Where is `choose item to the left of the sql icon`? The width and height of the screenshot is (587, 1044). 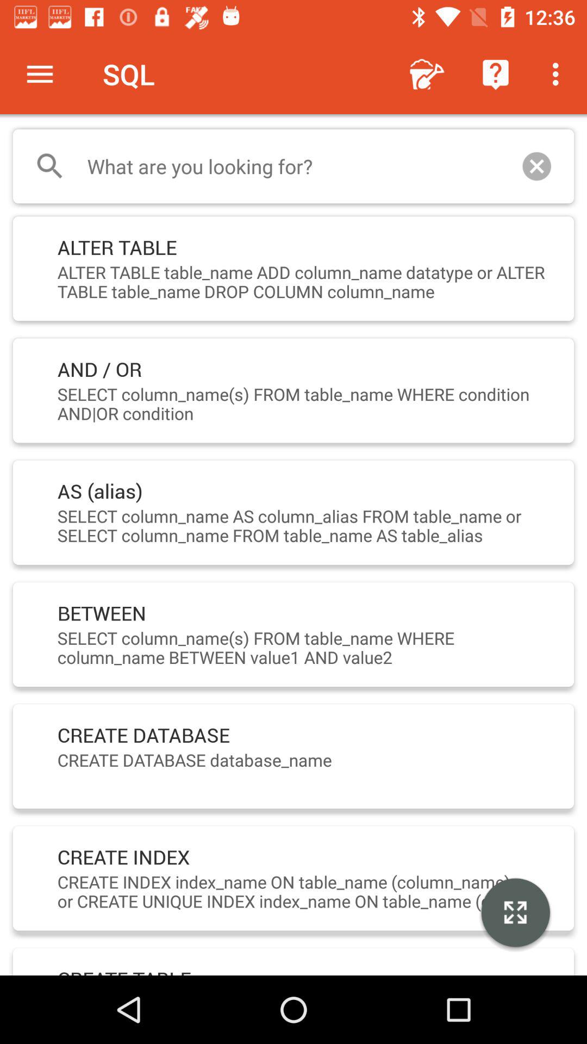 choose item to the left of the sql icon is located at coordinates (40, 74).